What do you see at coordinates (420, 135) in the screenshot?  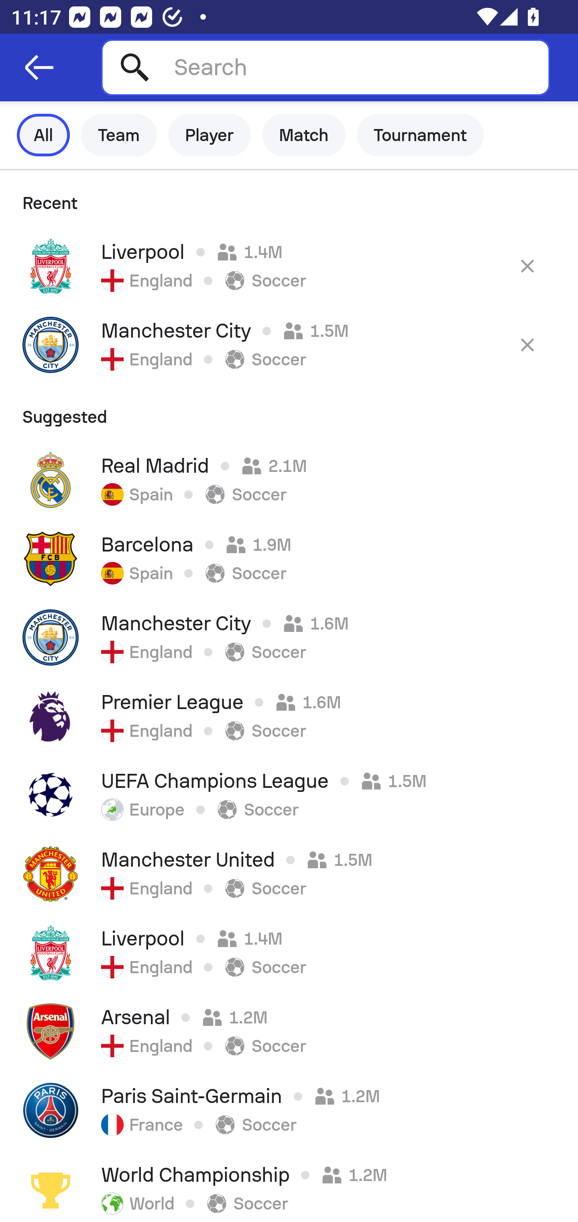 I see `Tournament` at bounding box center [420, 135].